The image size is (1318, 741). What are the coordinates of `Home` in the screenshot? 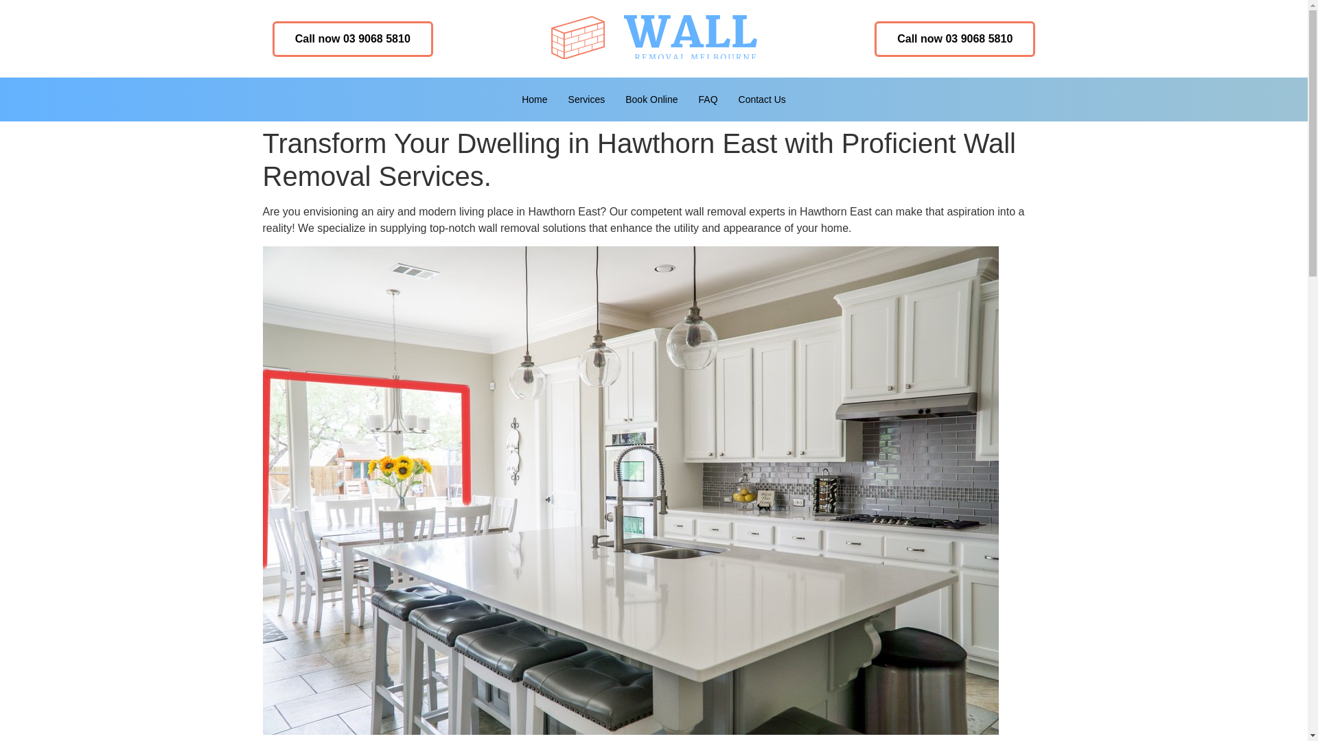 It's located at (534, 99).